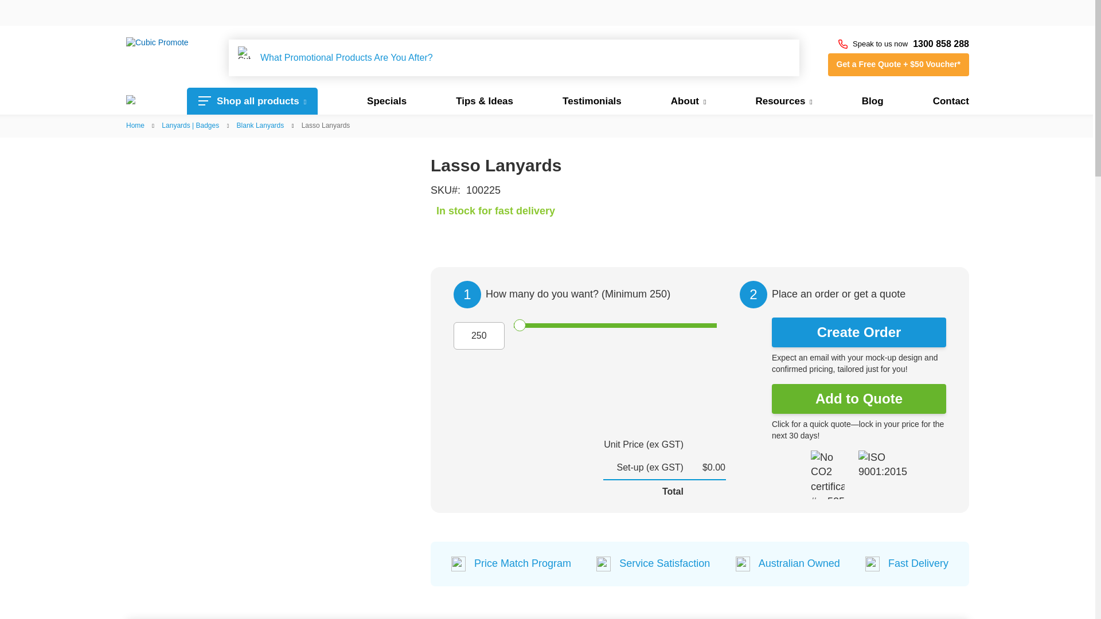 This screenshot has height=619, width=1101. What do you see at coordinates (688, 101) in the screenshot?
I see `About` at bounding box center [688, 101].